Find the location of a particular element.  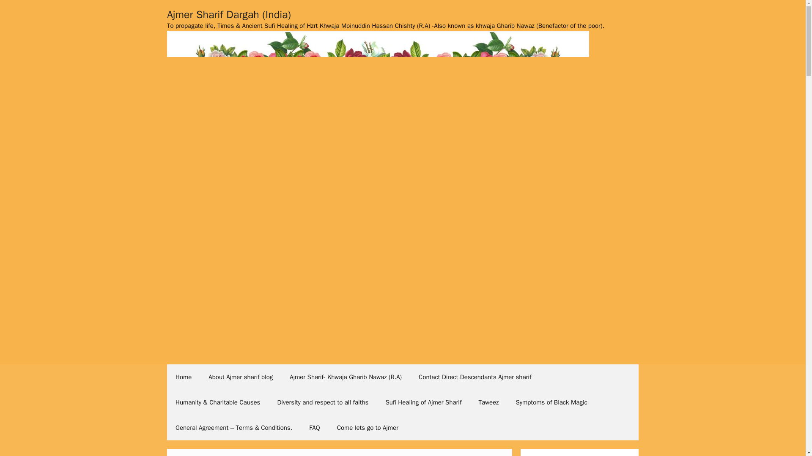

Home is located at coordinates (184, 377).